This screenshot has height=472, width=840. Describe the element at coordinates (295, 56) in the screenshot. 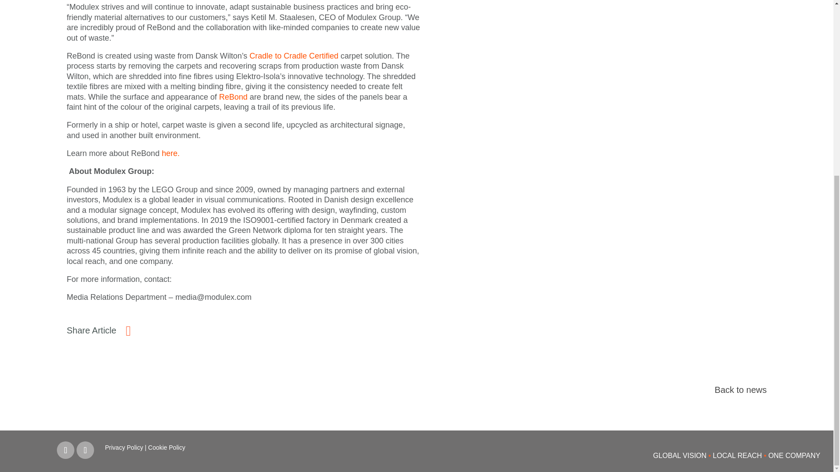

I see `Cradle to Cradle Certified` at that location.